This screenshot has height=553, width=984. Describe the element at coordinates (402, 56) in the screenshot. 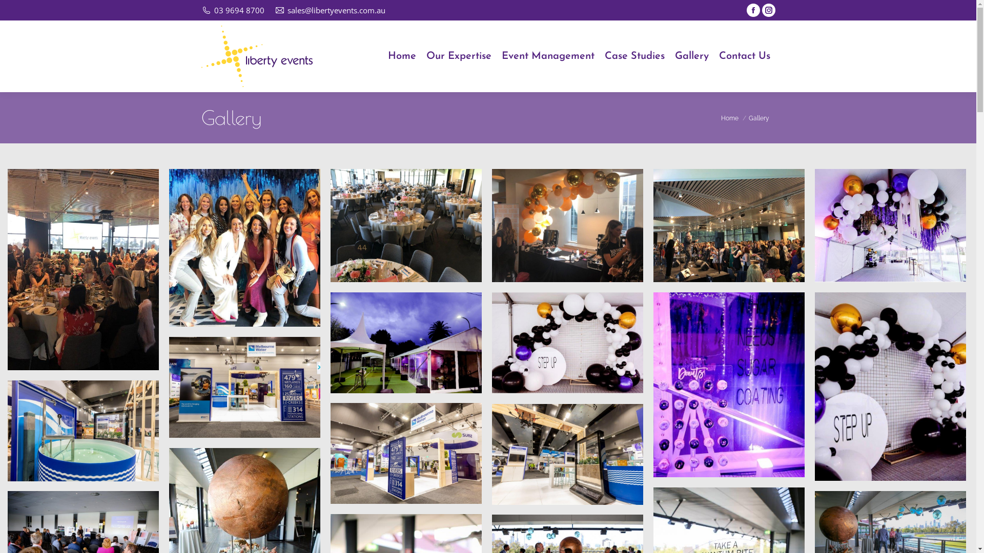

I see `Home` at that location.